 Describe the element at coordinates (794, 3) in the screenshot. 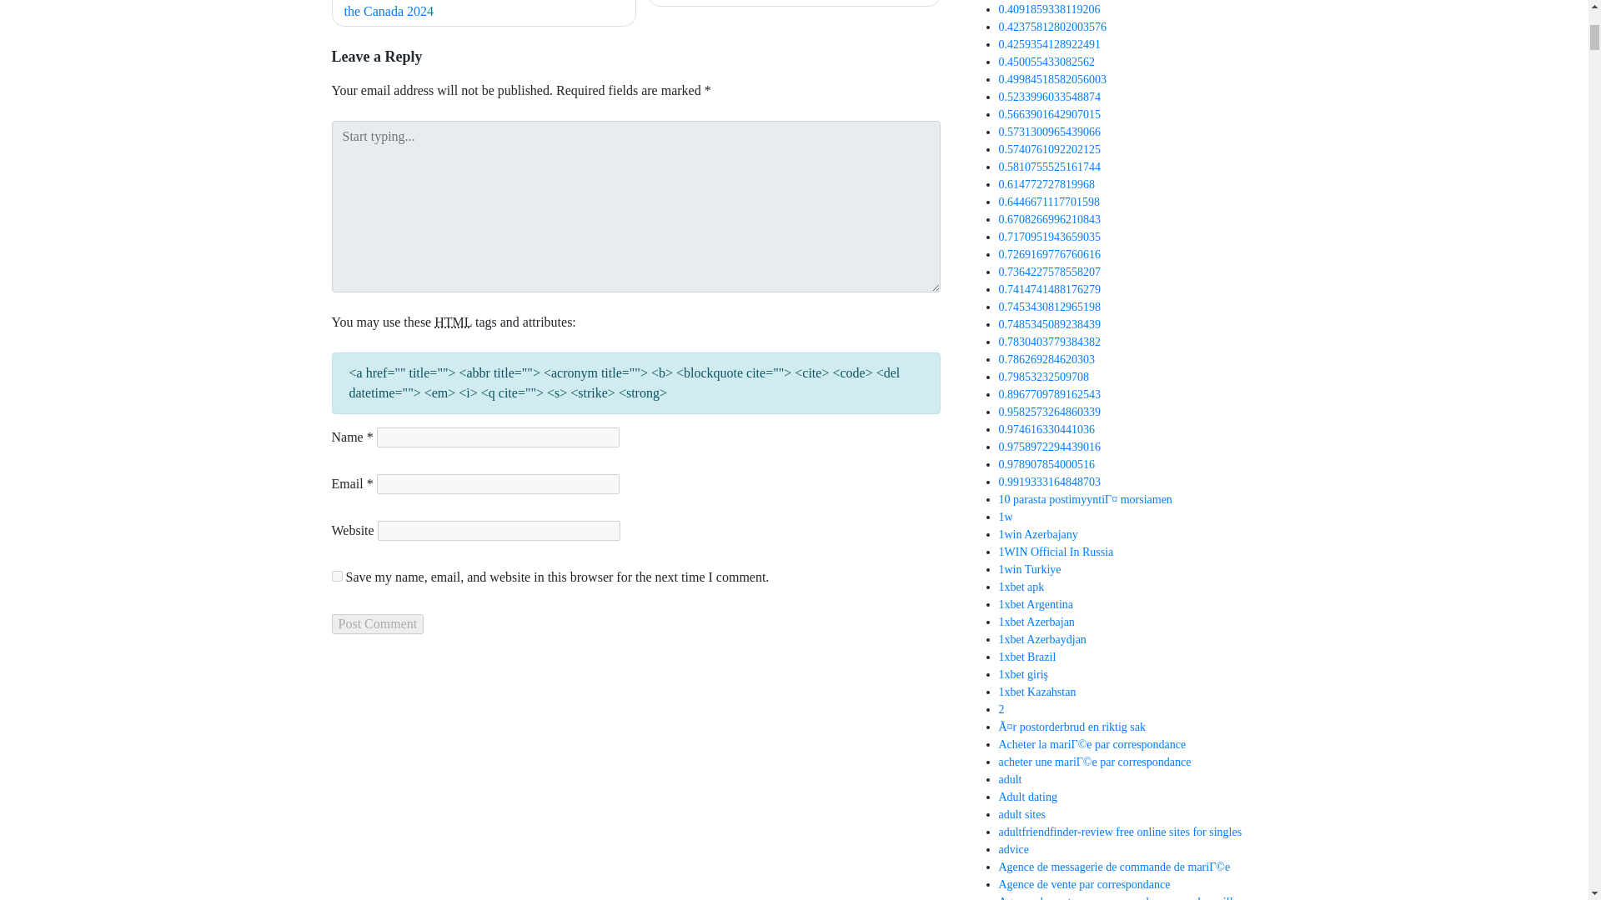

I see `Carry out I adore my boyfriend or is it ROCD?` at that location.